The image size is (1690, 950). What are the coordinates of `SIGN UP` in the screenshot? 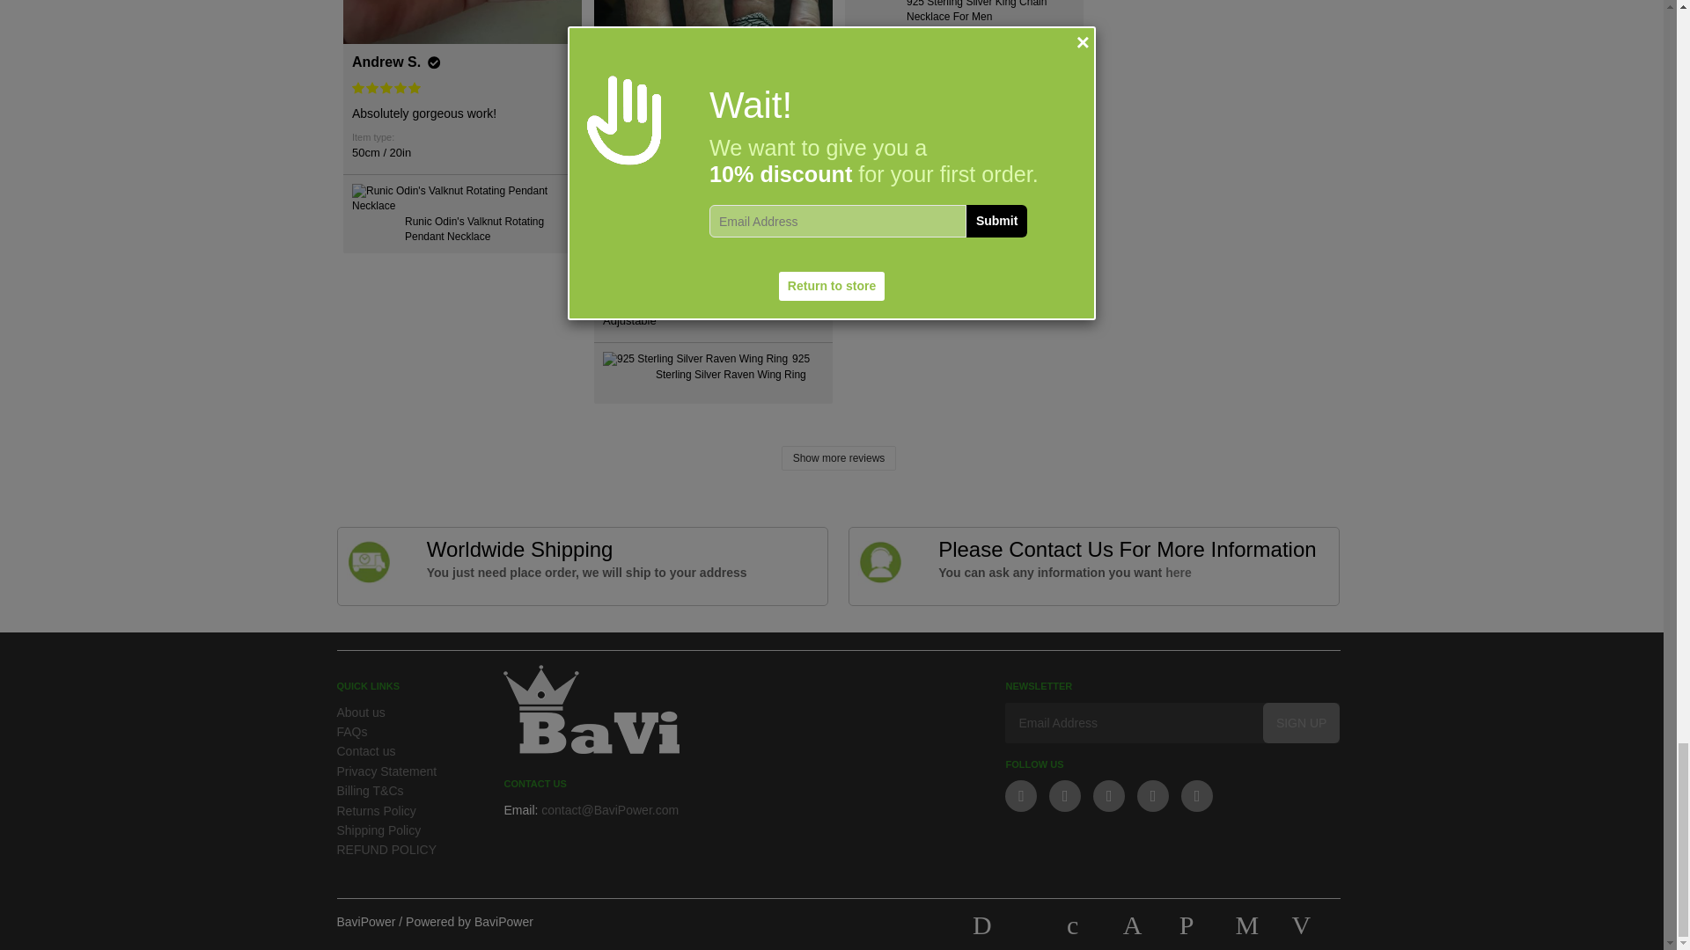 It's located at (1301, 723).